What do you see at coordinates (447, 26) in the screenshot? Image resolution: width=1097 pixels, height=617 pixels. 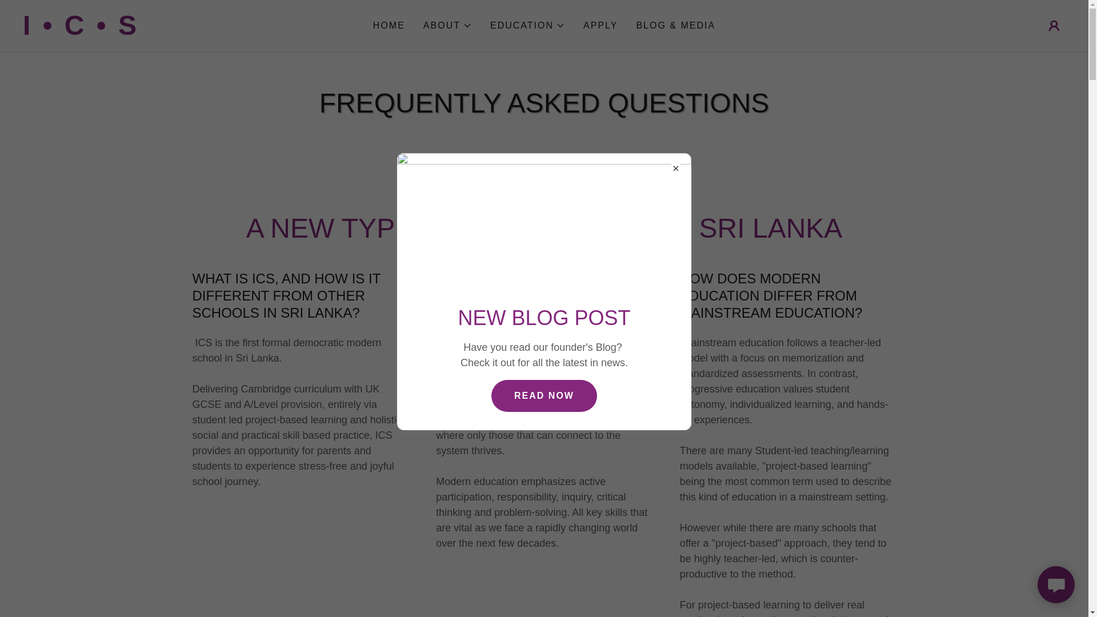 I see `ABOUT` at bounding box center [447, 26].